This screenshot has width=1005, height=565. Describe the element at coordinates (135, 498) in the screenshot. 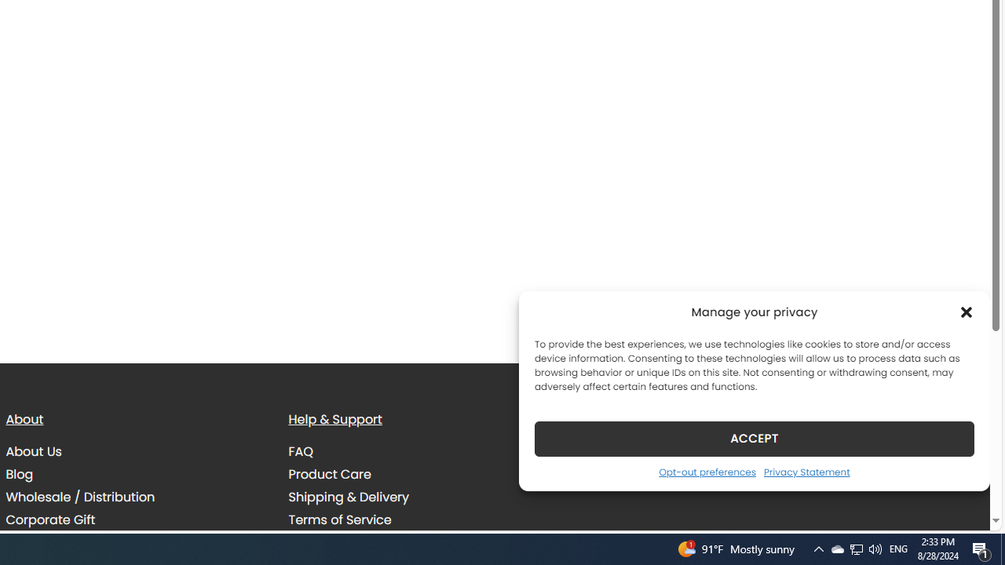

I see `Wholesale / Distribution` at that location.